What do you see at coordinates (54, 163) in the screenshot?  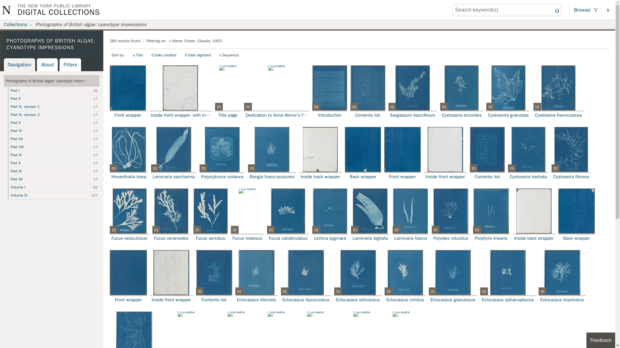 I see `Part X` at bounding box center [54, 163].